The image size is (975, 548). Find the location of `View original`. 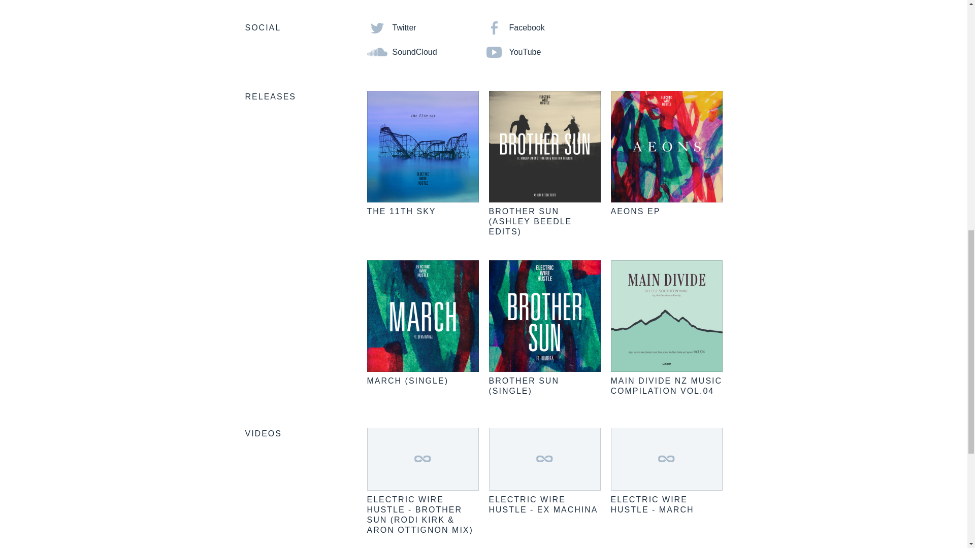

View original is located at coordinates (652, 504).